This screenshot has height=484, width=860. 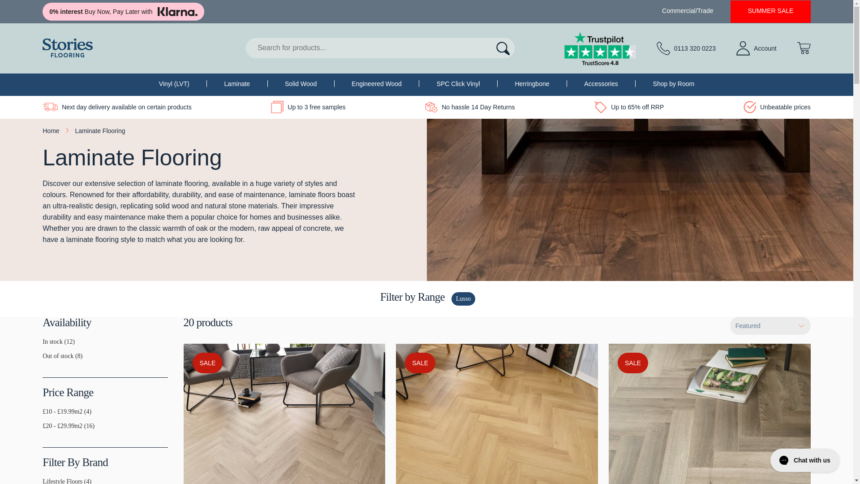 What do you see at coordinates (600, 48) in the screenshot?
I see `Read our reviews on TrustPilot` at bounding box center [600, 48].